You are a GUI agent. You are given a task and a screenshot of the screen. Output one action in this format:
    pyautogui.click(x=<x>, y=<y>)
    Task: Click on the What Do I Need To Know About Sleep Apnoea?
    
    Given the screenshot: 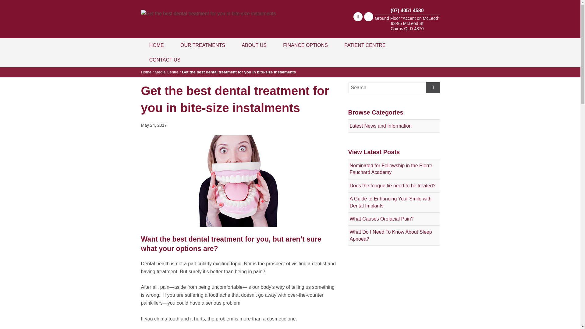 What is the action you would take?
    pyautogui.click(x=394, y=236)
    